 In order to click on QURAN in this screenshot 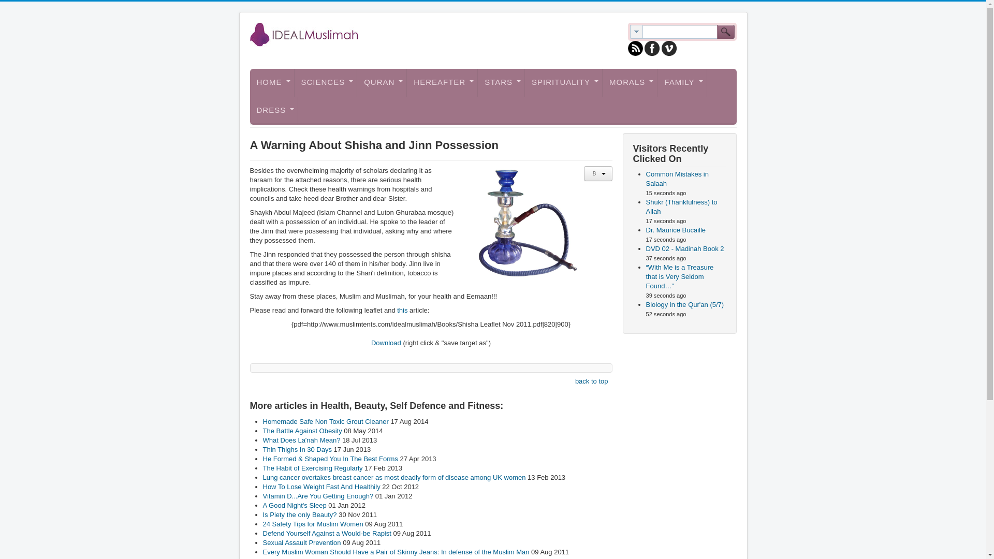, I will do `click(382, 82)`.